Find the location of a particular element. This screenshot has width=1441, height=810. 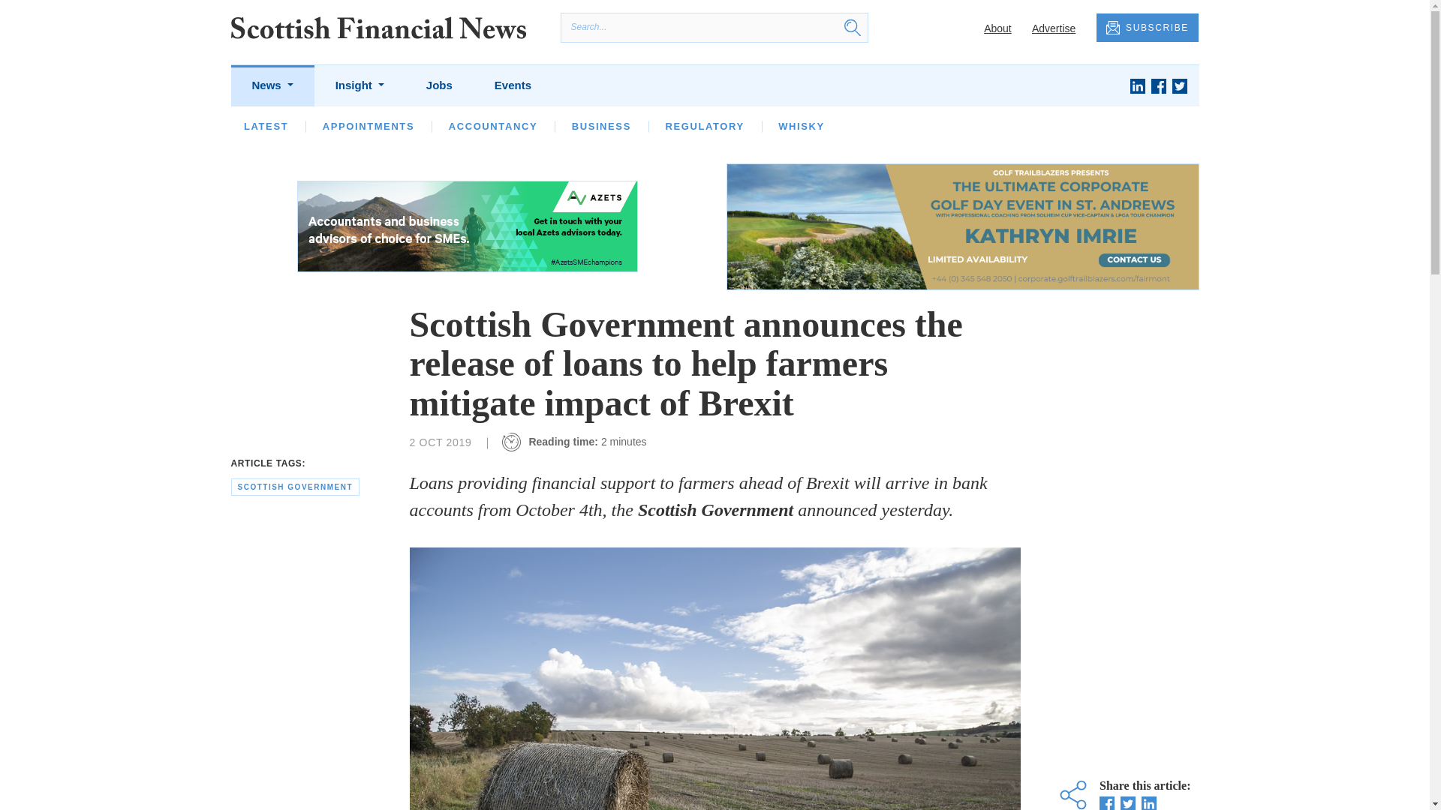

OPINION is located at coordinates (347, 126).